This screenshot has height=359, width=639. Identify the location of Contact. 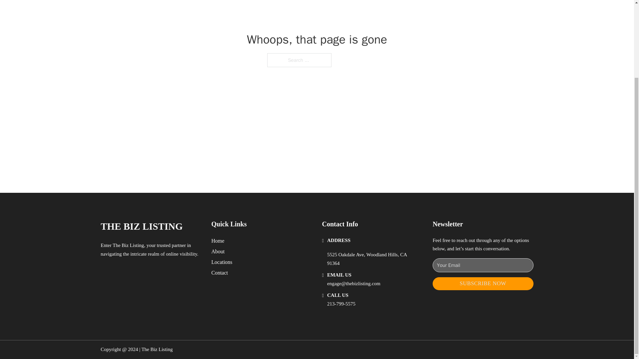
(220, 273).